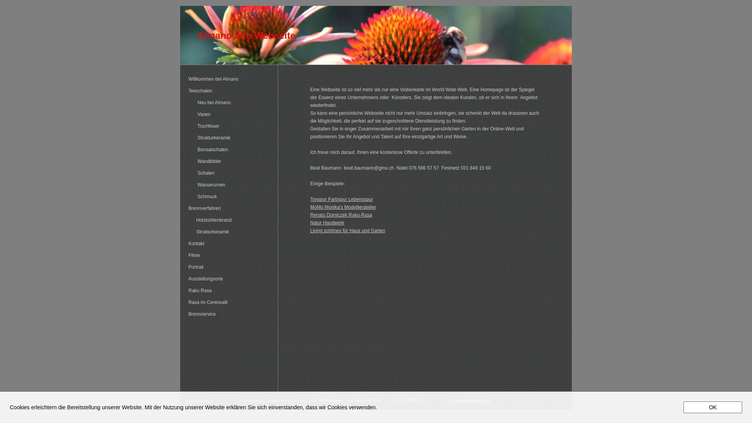 This screenshot has height=423, width=752. What do you see at coordinates (228, 232) in the screenshot?
I see `      Strukturkeramik` at bounding box center [228, 232].